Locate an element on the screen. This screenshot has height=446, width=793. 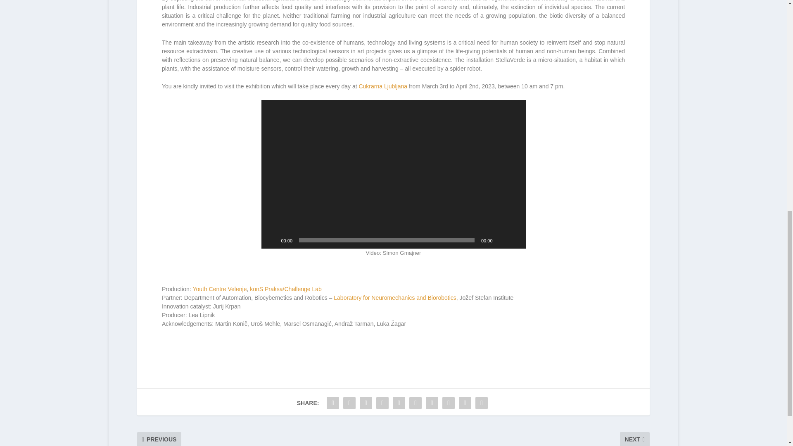
Share "Robot spider on Konsekvence exhibition" via Pinterest is located at coordinates (399, 403).